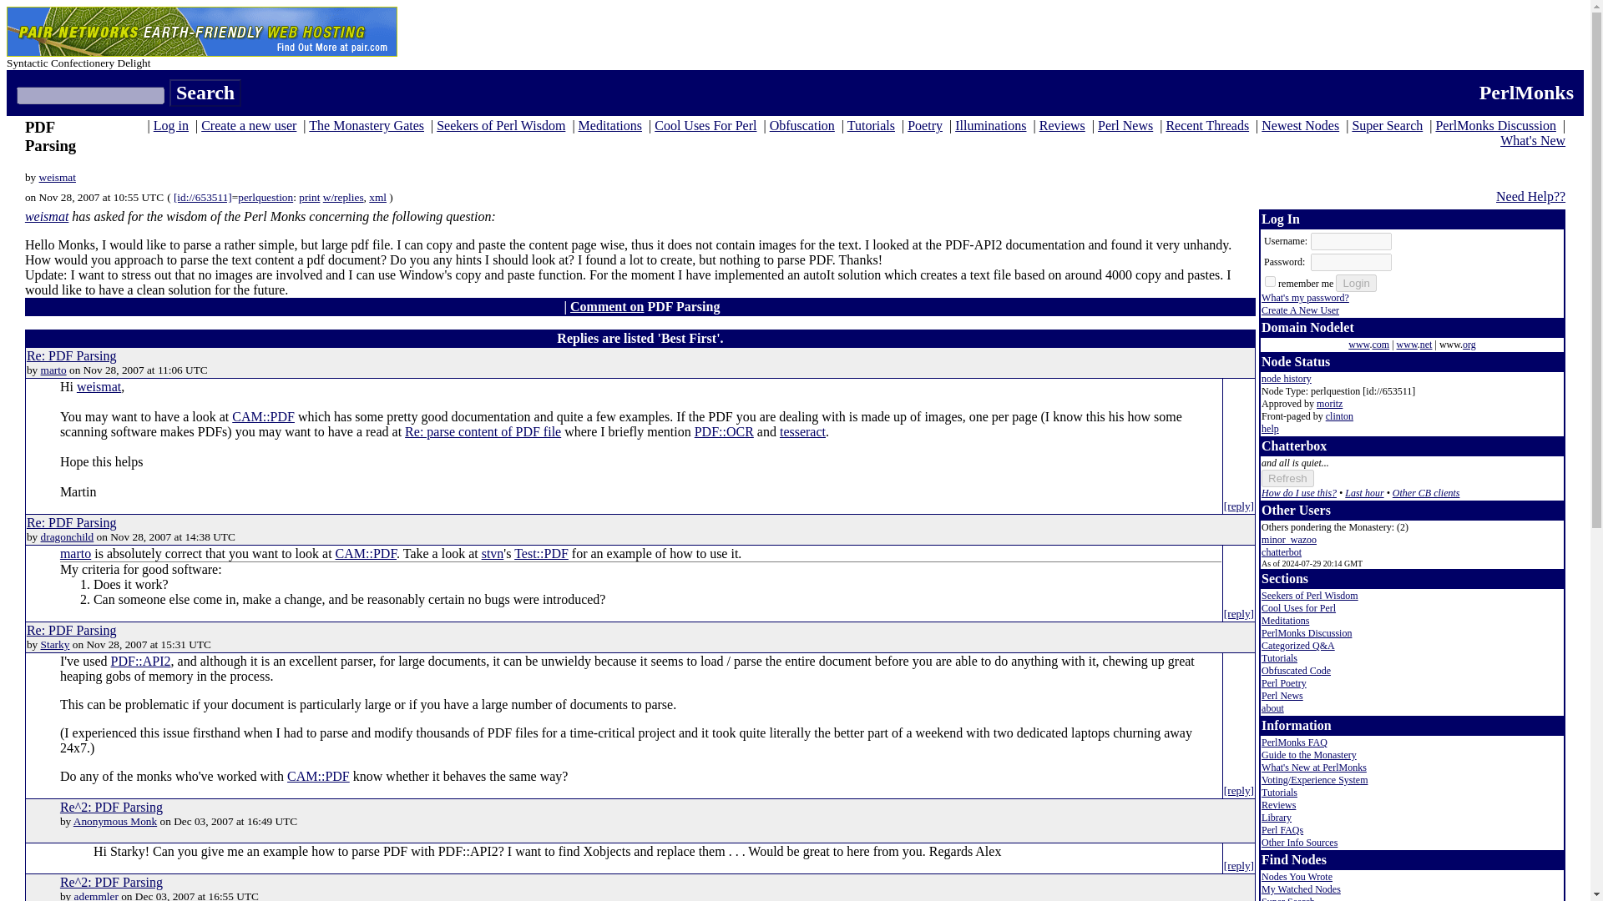 The height and width of the screenshot is (901, 1603). Describe the element at coordinates (249, 125) in the screenshot. I see `Create a new user` at that location.